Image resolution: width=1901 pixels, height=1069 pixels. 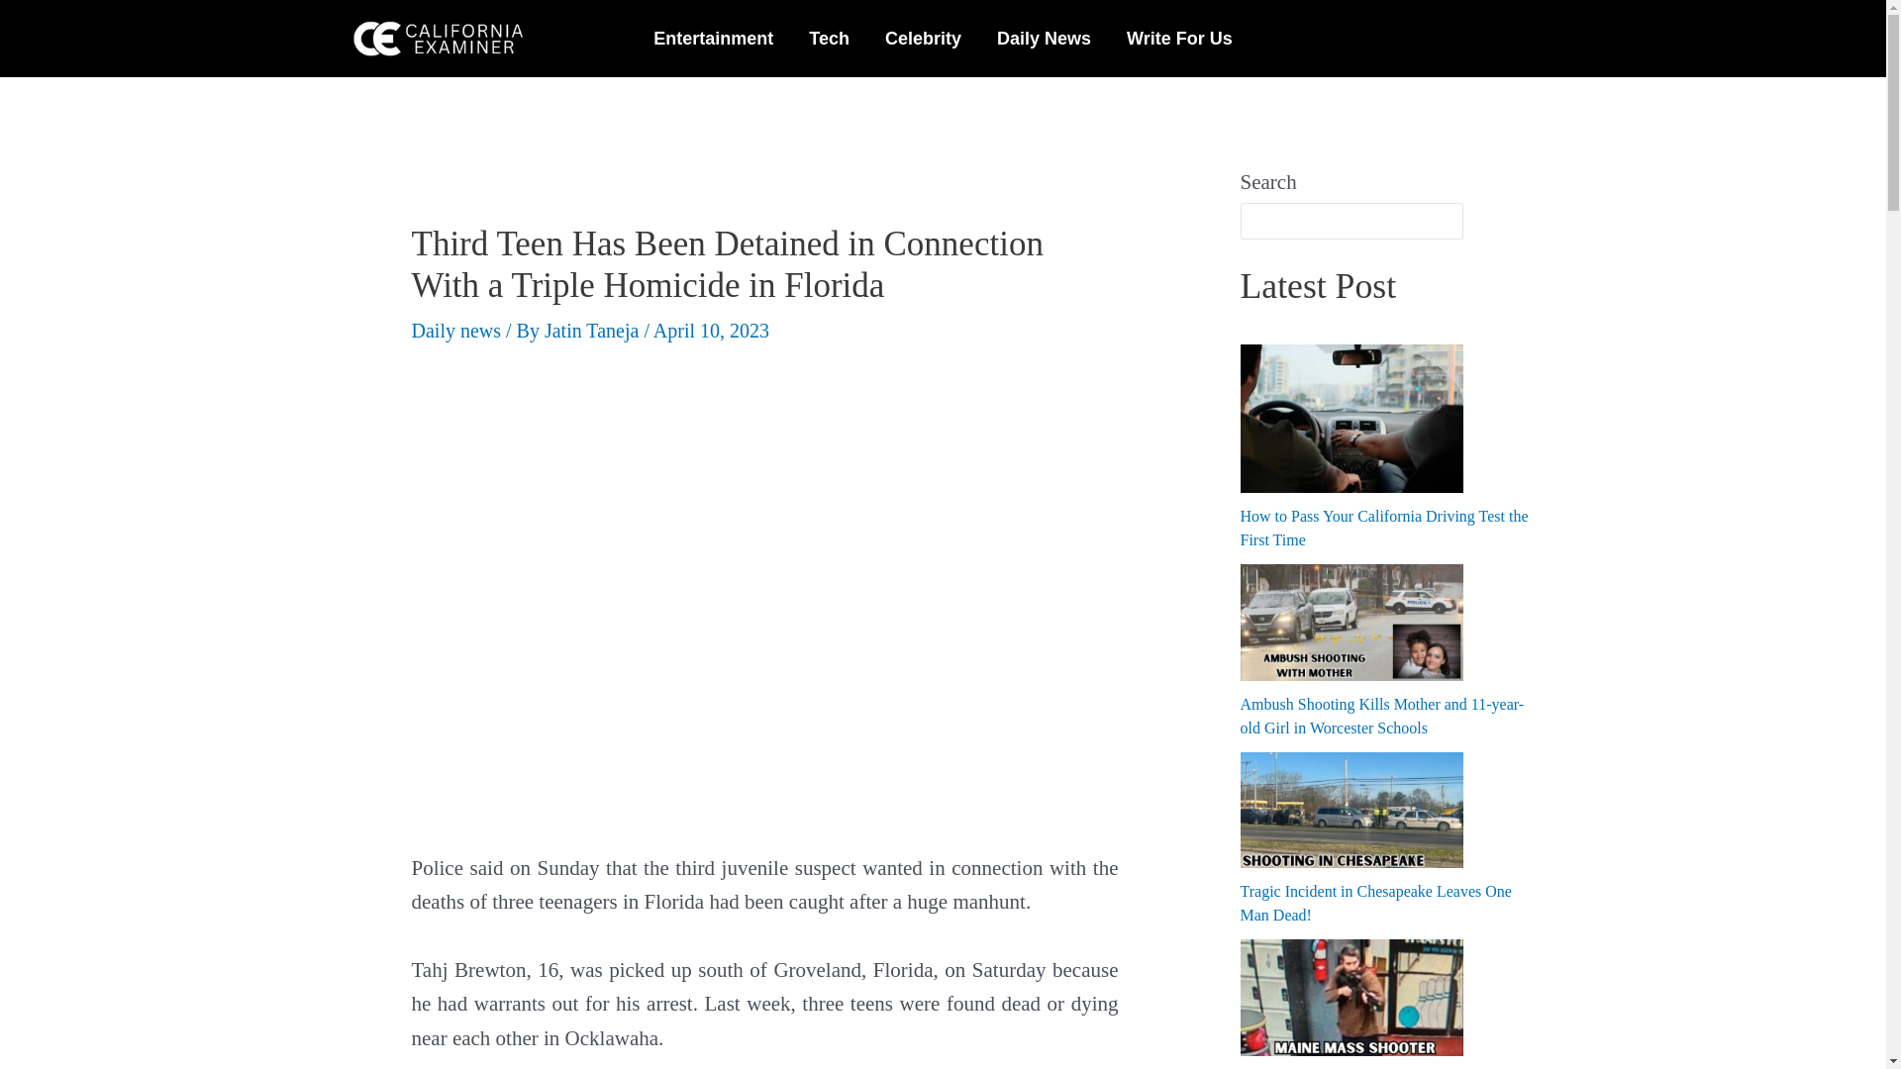 What do you see at coordinates (923, 38) in the screenshot?
I see `Celebrity` at bounding box center [923, 38].